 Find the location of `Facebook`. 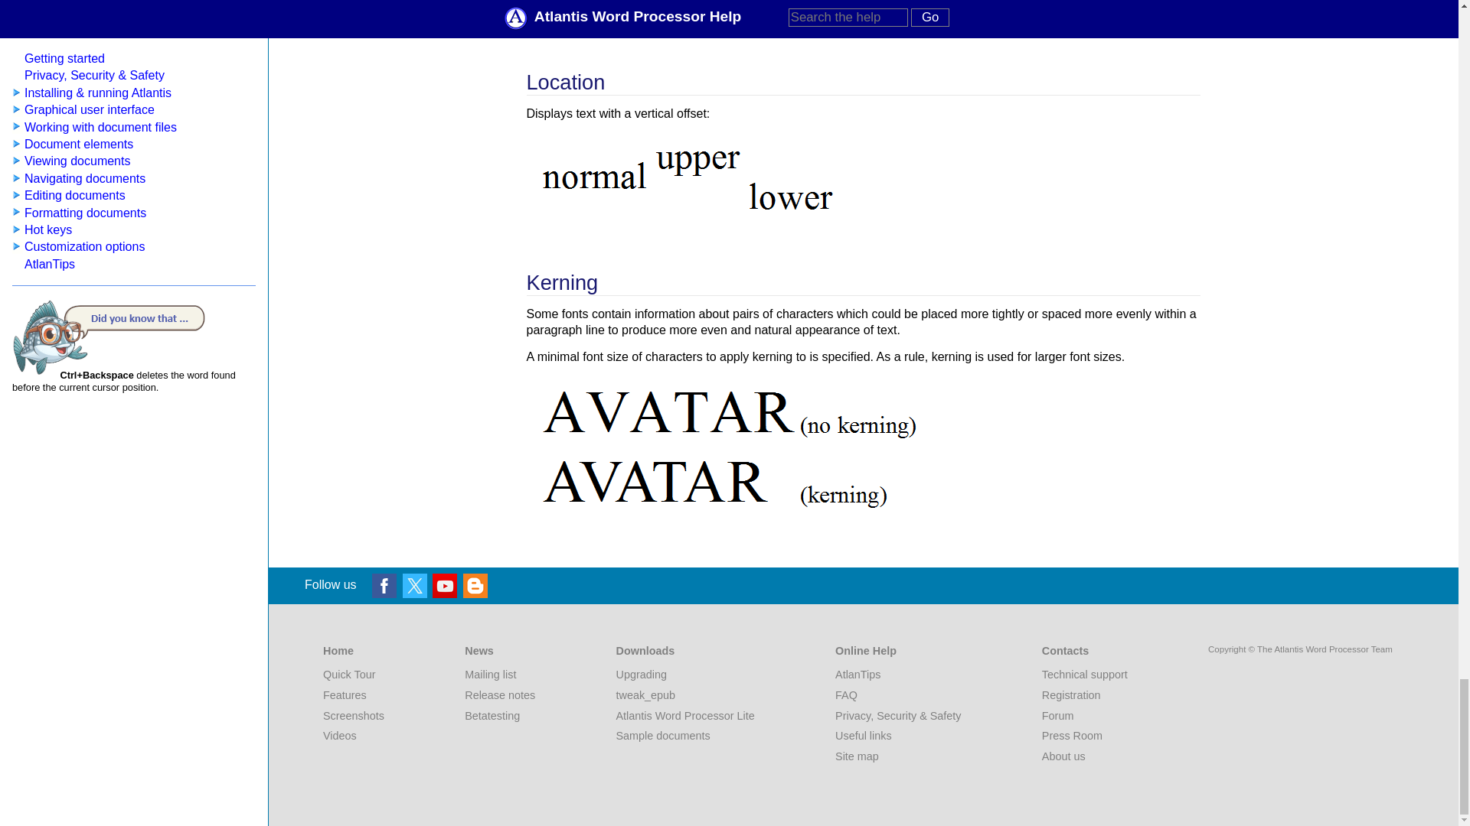

Facebook is located at coordinates (384, 584).